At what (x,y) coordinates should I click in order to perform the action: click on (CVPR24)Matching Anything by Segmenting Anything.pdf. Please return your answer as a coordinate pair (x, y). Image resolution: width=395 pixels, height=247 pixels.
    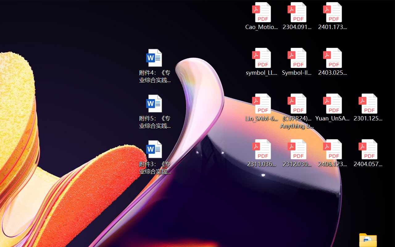
    Looking at the image, I should click on (297, 111).